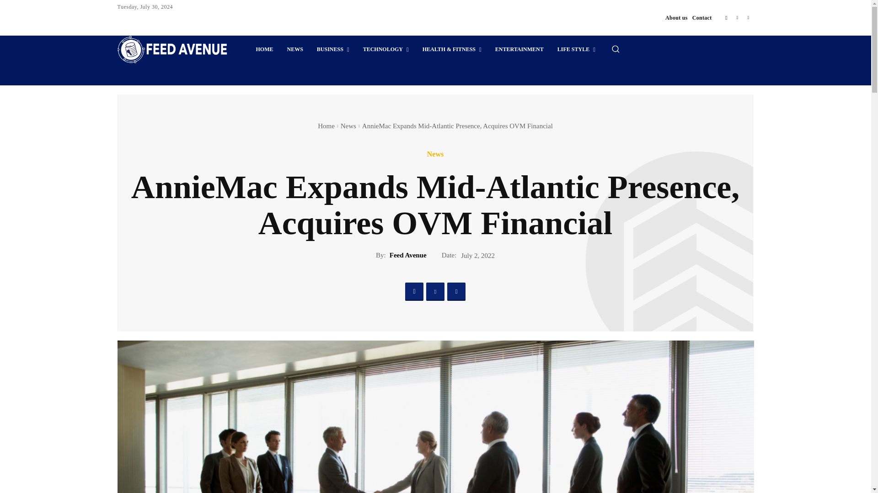 Image resolution: width=878 pixels, height=493 pixels. Describe the element at coordinates (386, 49) in the screenshot. I see `TECHNOLOGY` at that location.